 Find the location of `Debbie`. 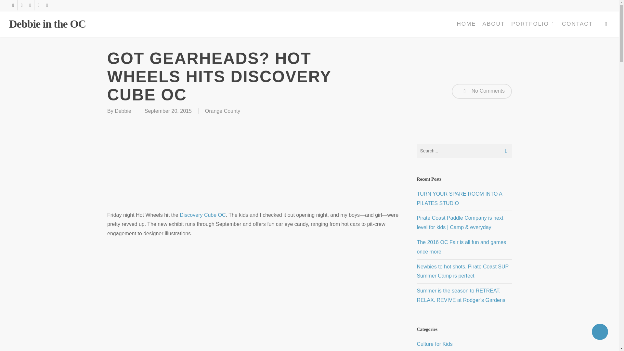

Debbie is located at coordinates (123, 110).